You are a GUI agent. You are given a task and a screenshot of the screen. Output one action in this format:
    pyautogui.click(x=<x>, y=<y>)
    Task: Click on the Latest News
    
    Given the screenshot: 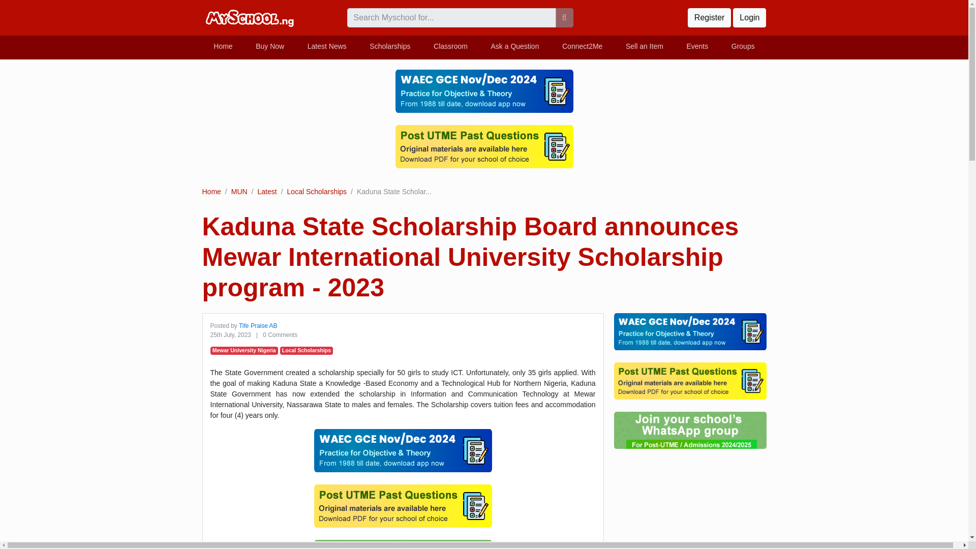 What is the action you would take?
    pyautogui.click(x=326, y=47)
    